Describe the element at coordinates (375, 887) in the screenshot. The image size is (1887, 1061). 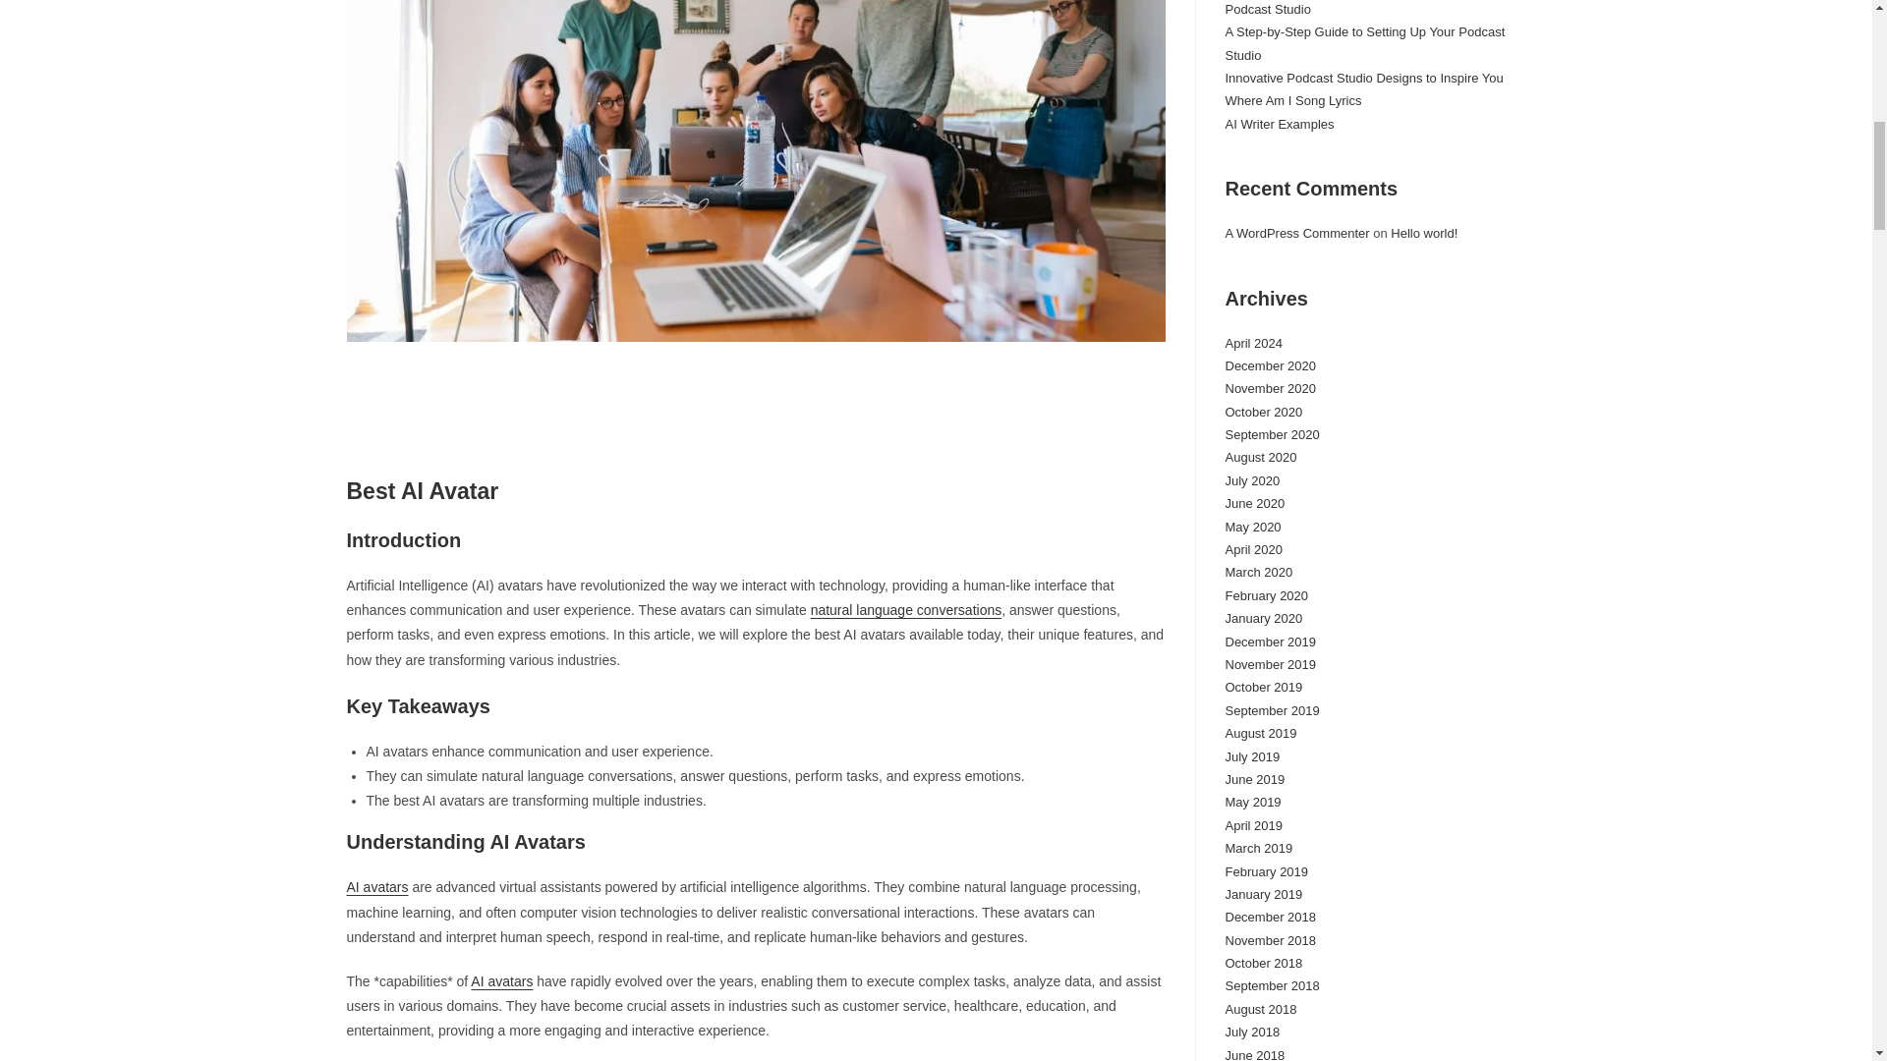
I see `AI avatars` at that location.